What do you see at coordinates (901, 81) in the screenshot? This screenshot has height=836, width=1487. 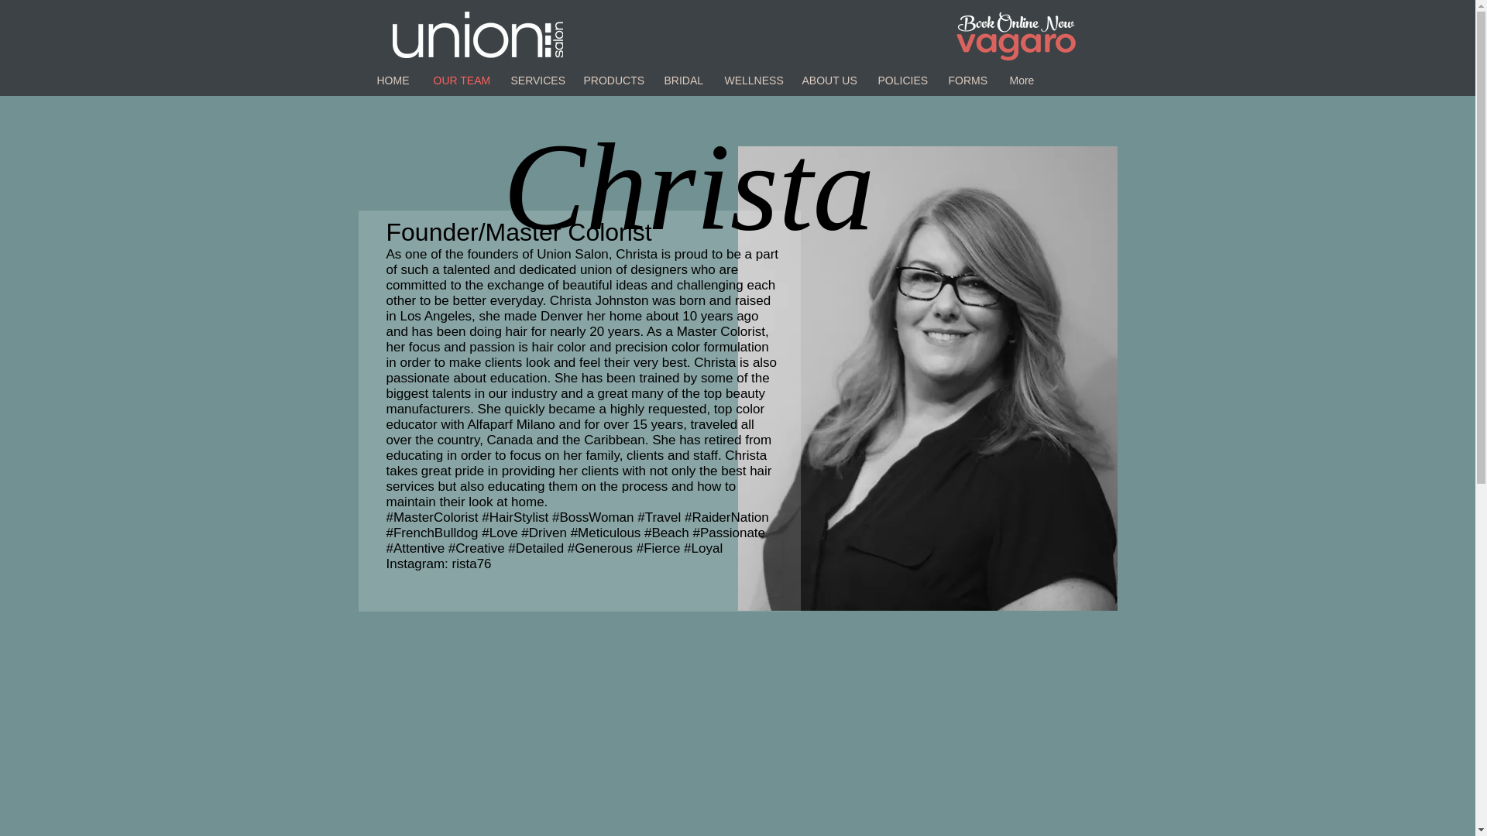 I see `POLICIES` at bounding box center [901, 81].